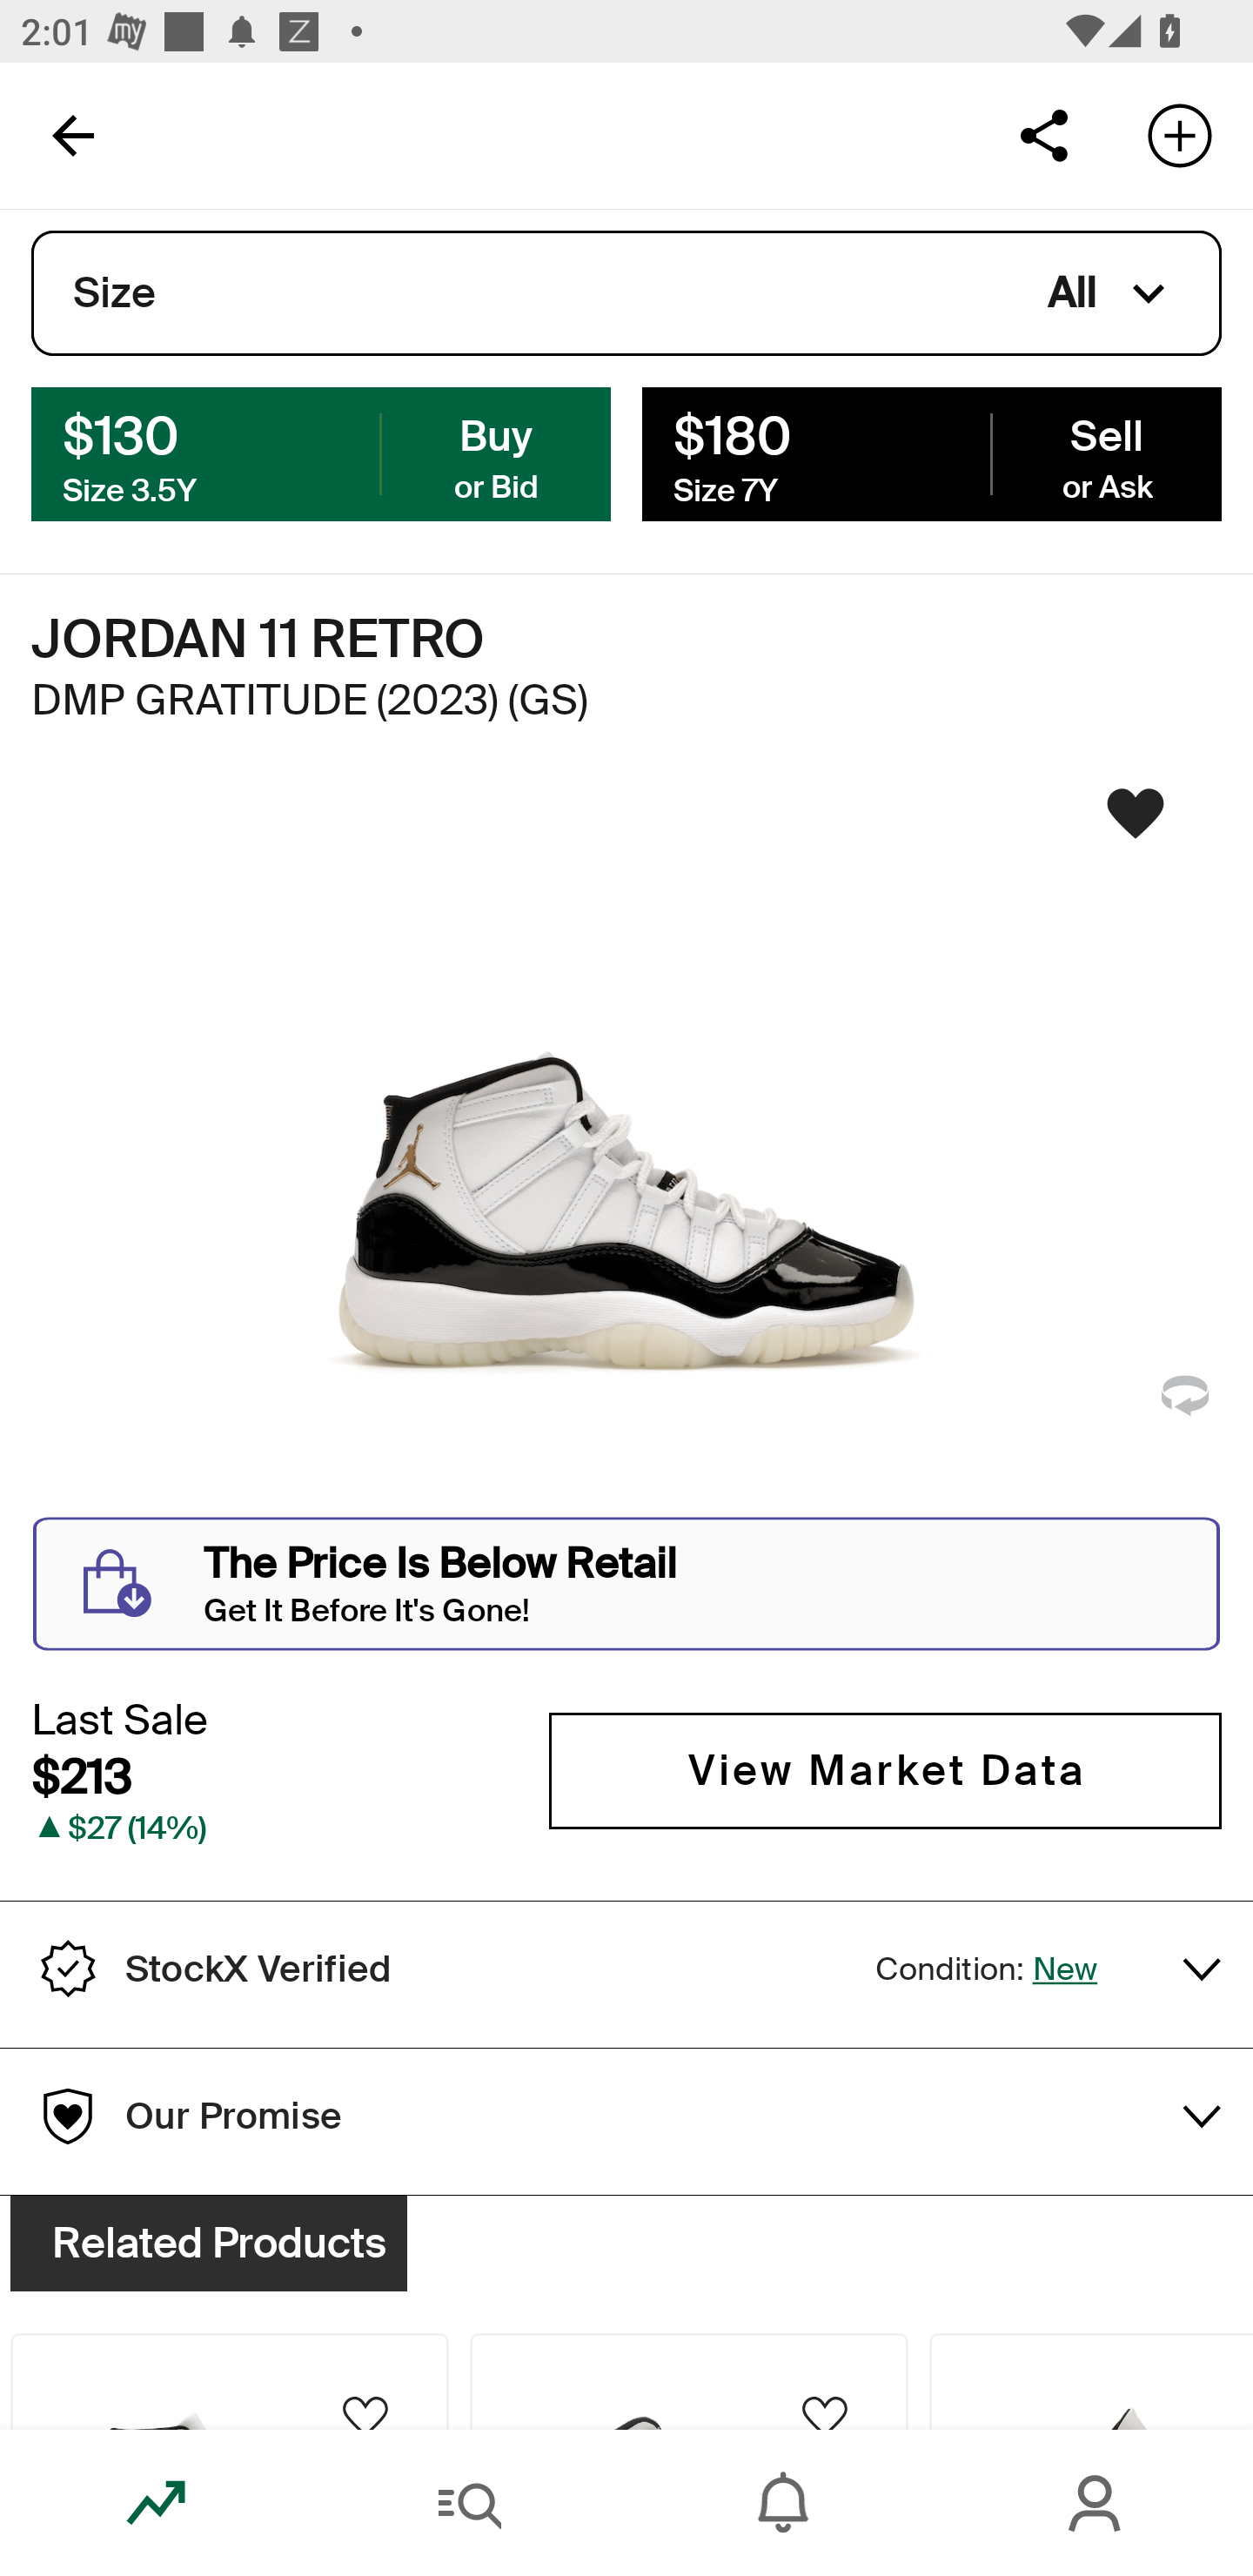 The image size is (1253, 2576). I want to click on Search, so click(470, 2503).